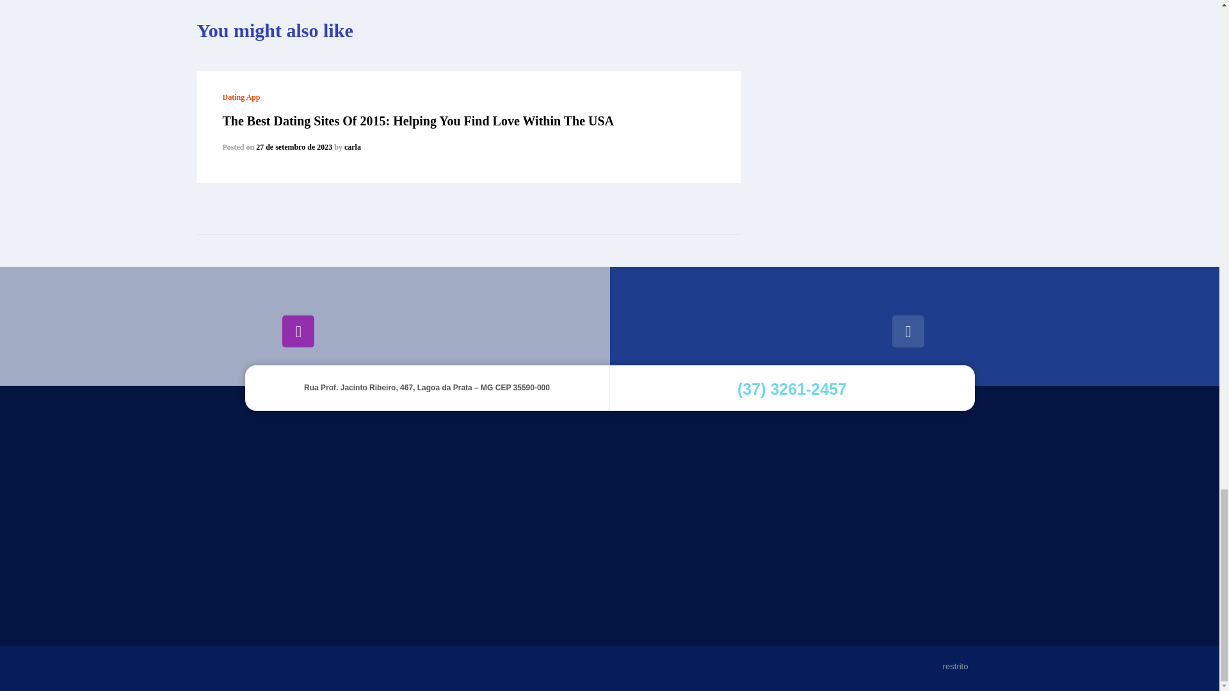  Describe the element at coordinates (293, 147) in the screenshot. I see `27 de setembro de 2023` at that location.